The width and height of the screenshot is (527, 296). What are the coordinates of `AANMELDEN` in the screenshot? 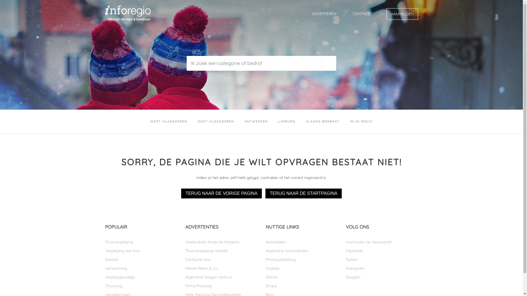 It's located at (402, 14).